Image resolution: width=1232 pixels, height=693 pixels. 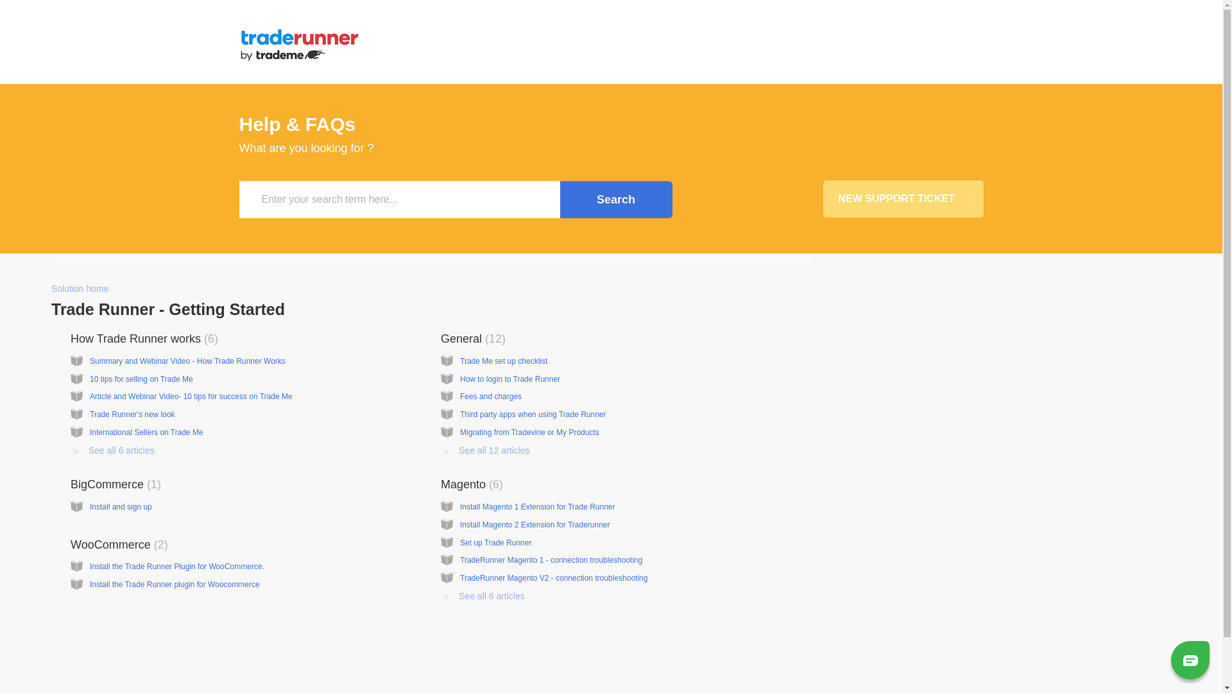 What do you see at coordinates (1190, 660) in the screenshot?
I see `Chat` at bounding box center [1190, 660].